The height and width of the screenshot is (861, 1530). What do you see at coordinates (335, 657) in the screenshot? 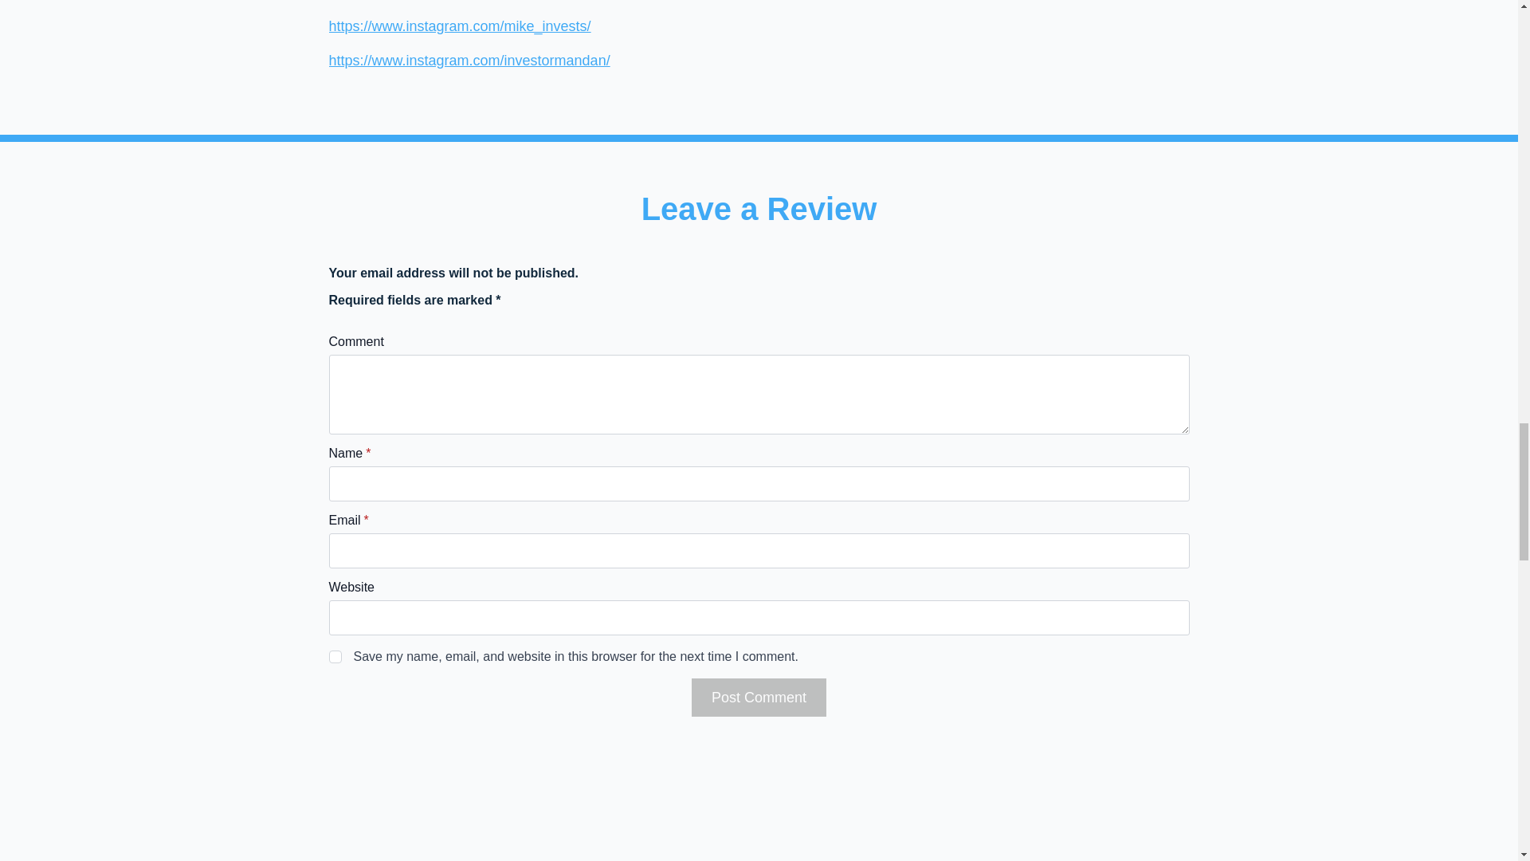
I see `yes` at bounding box center [335, 657].